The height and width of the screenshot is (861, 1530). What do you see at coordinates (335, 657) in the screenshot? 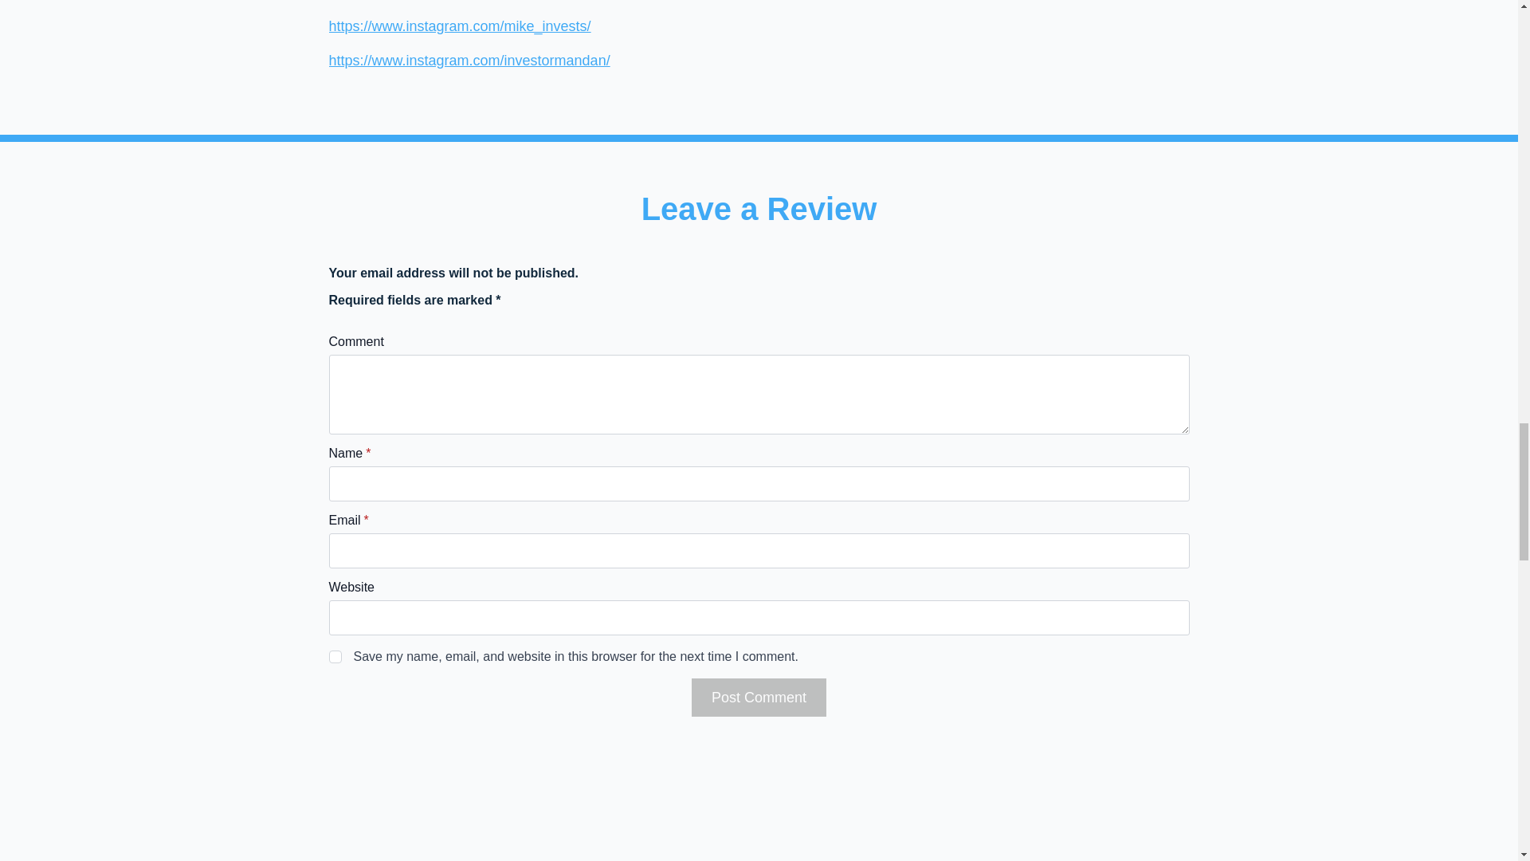
I see `yes` at bounding box center [335, 657].